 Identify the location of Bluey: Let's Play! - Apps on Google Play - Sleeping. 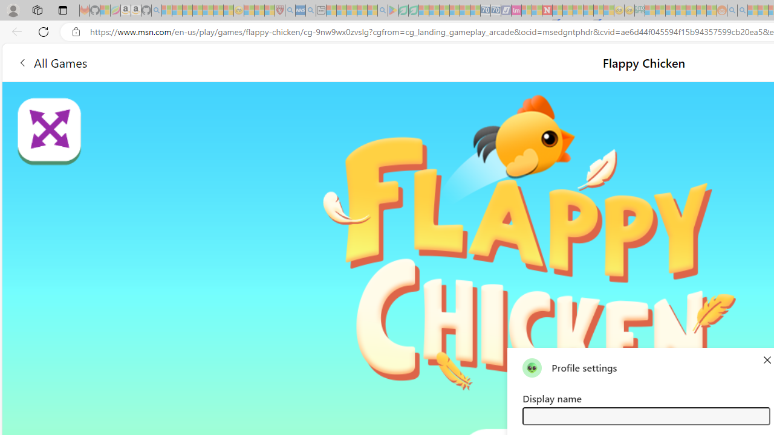
(393, 11).